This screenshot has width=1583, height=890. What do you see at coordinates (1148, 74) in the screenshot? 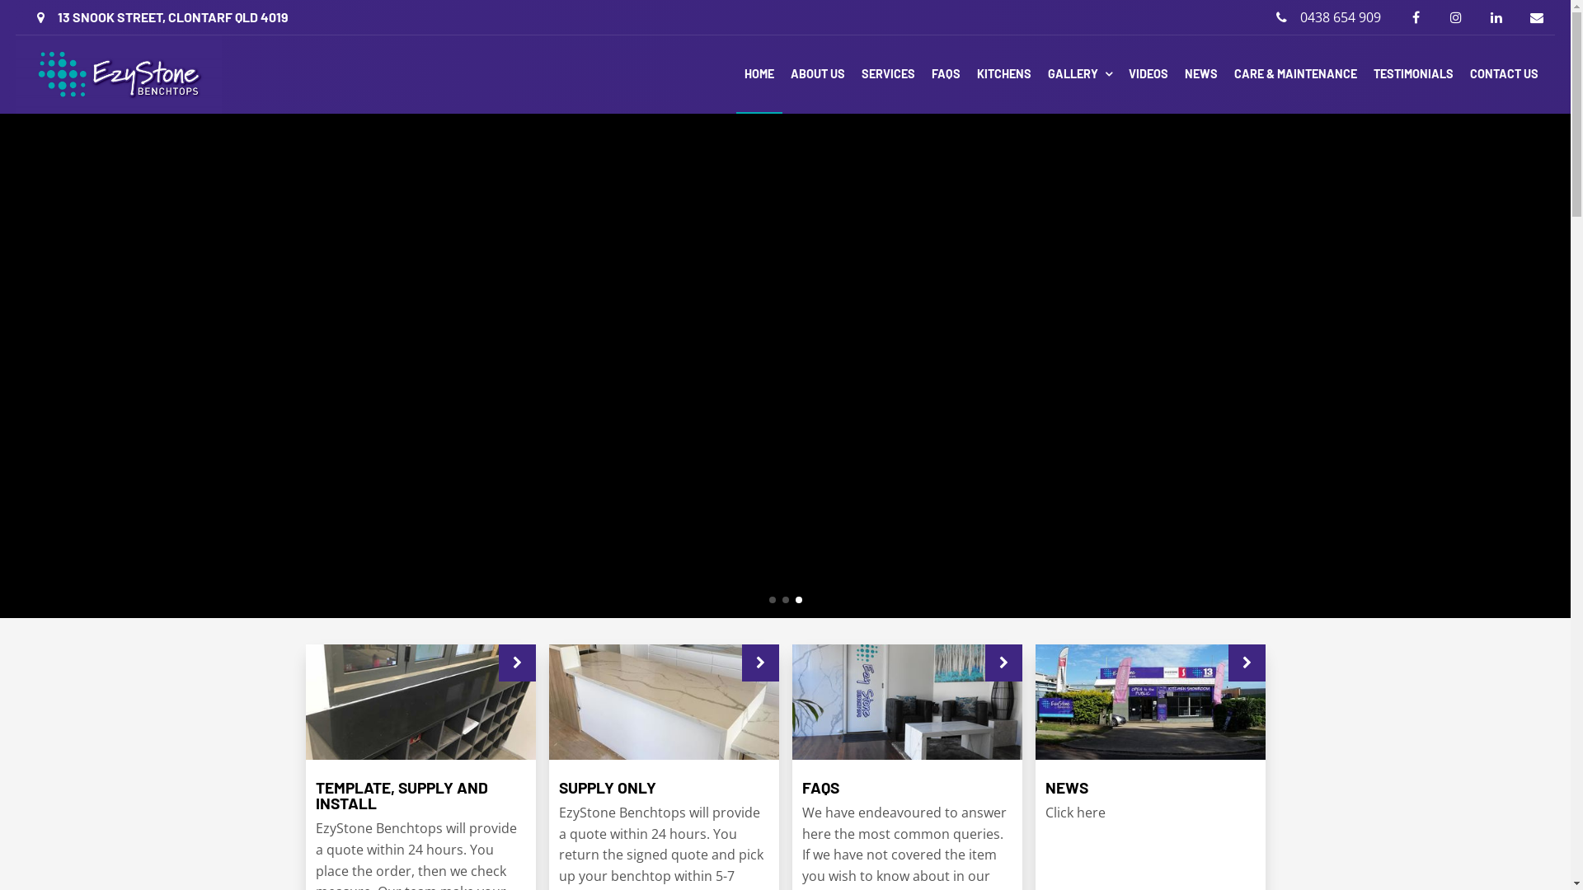
I see `VIDEOS` at bounding box center [1148, 74].